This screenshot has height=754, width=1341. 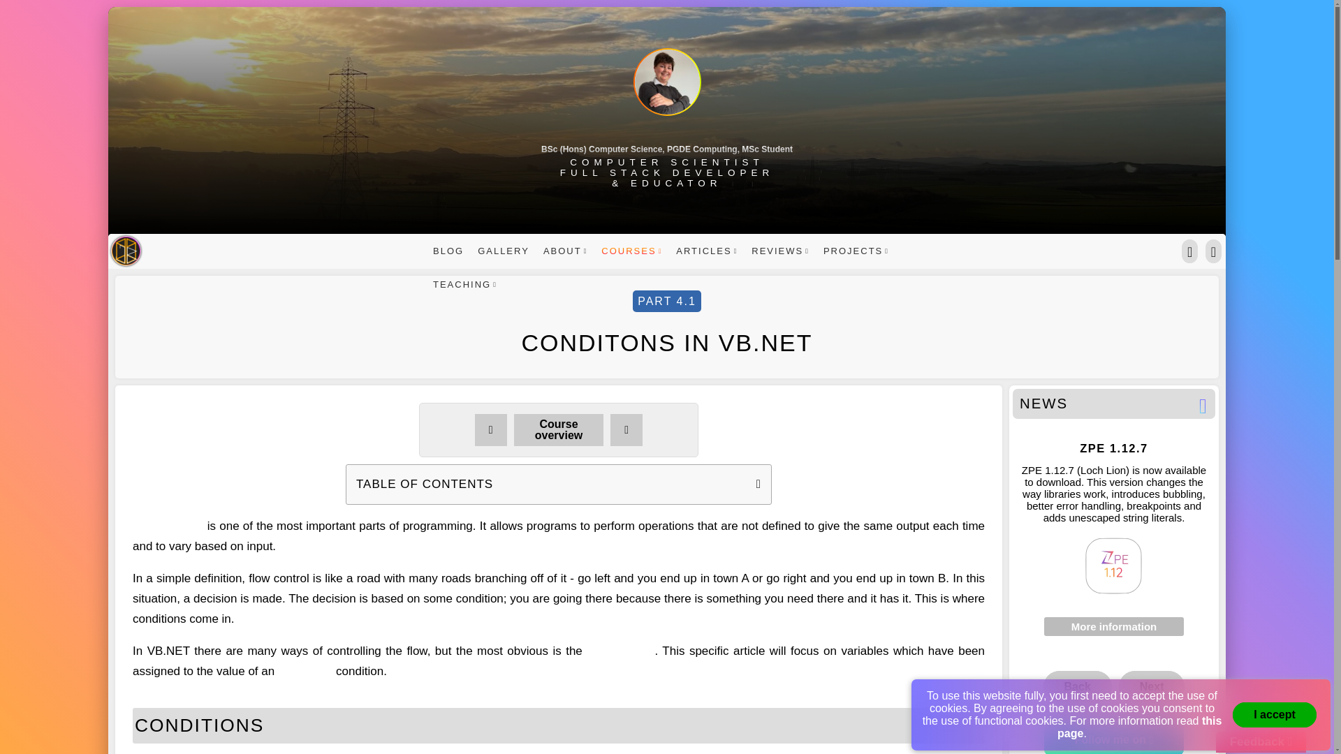 What do you see at coordinates (1140, 727) in the screenshot?
I see `this page` at bounding box center [1140, 727].